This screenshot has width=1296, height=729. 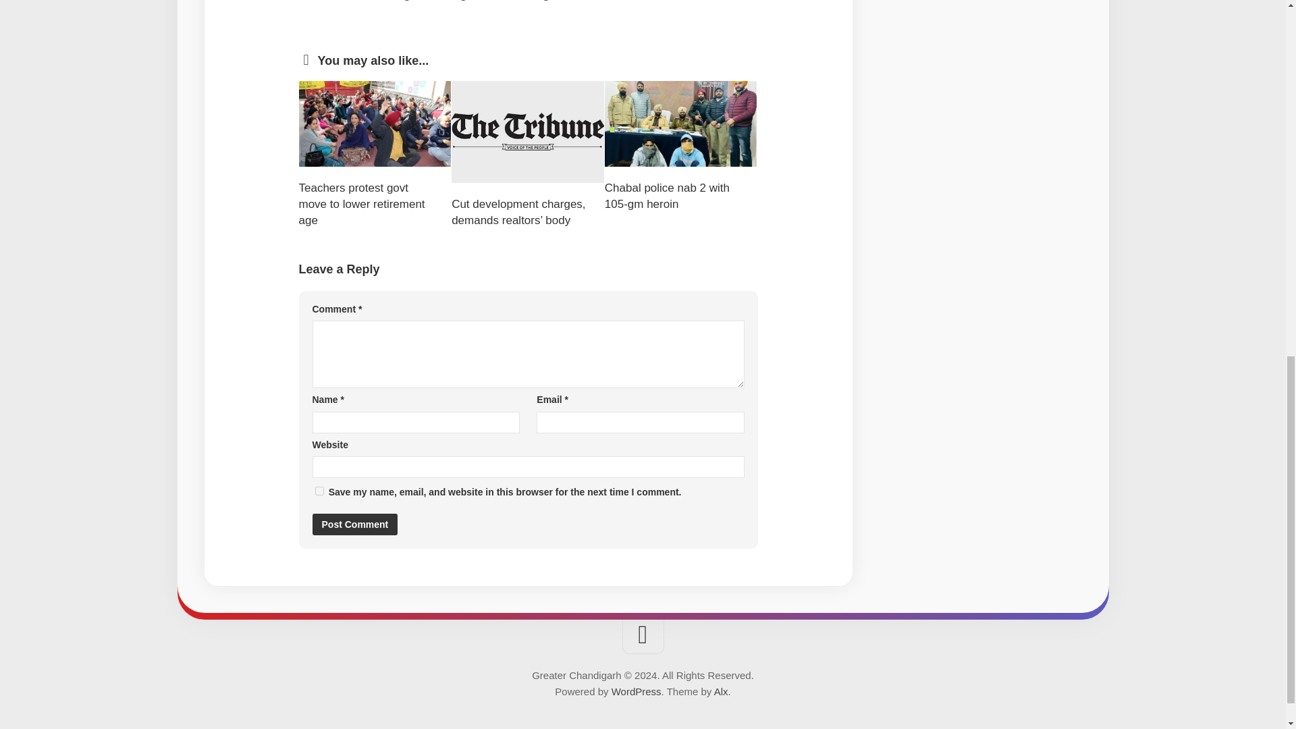 I want to click on Alx, so click(x=721, y=691).